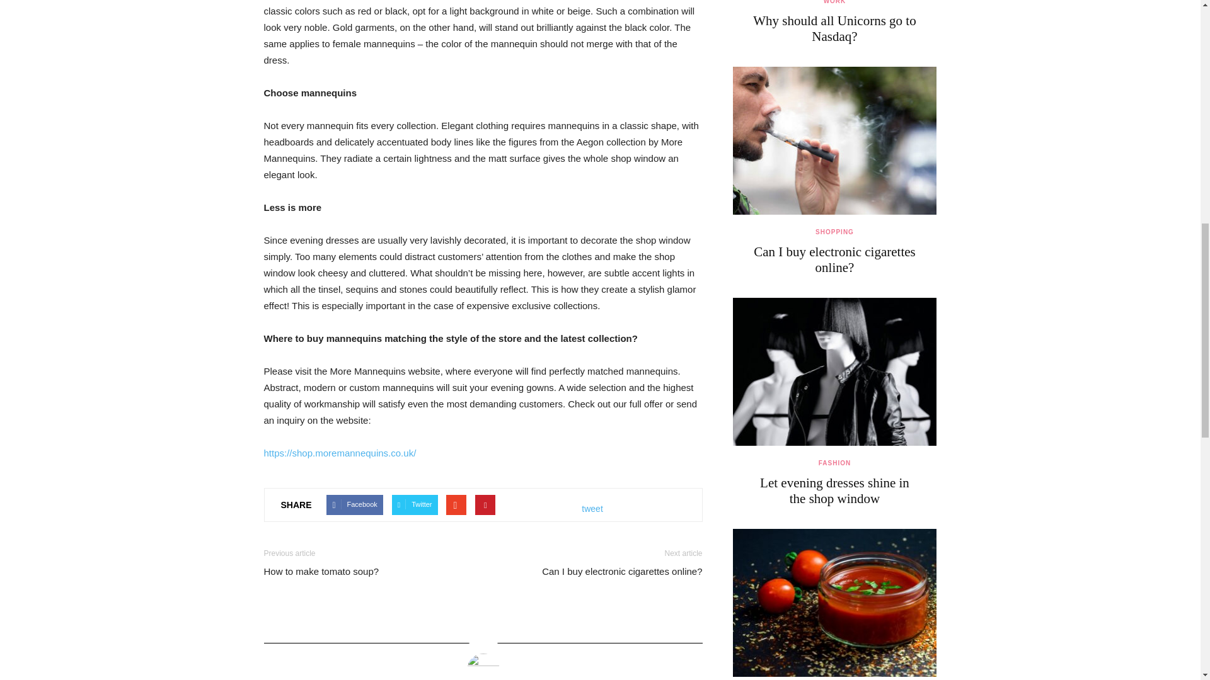  I want to click on Let evening dresses shine in the shop window, so click(834, 371).